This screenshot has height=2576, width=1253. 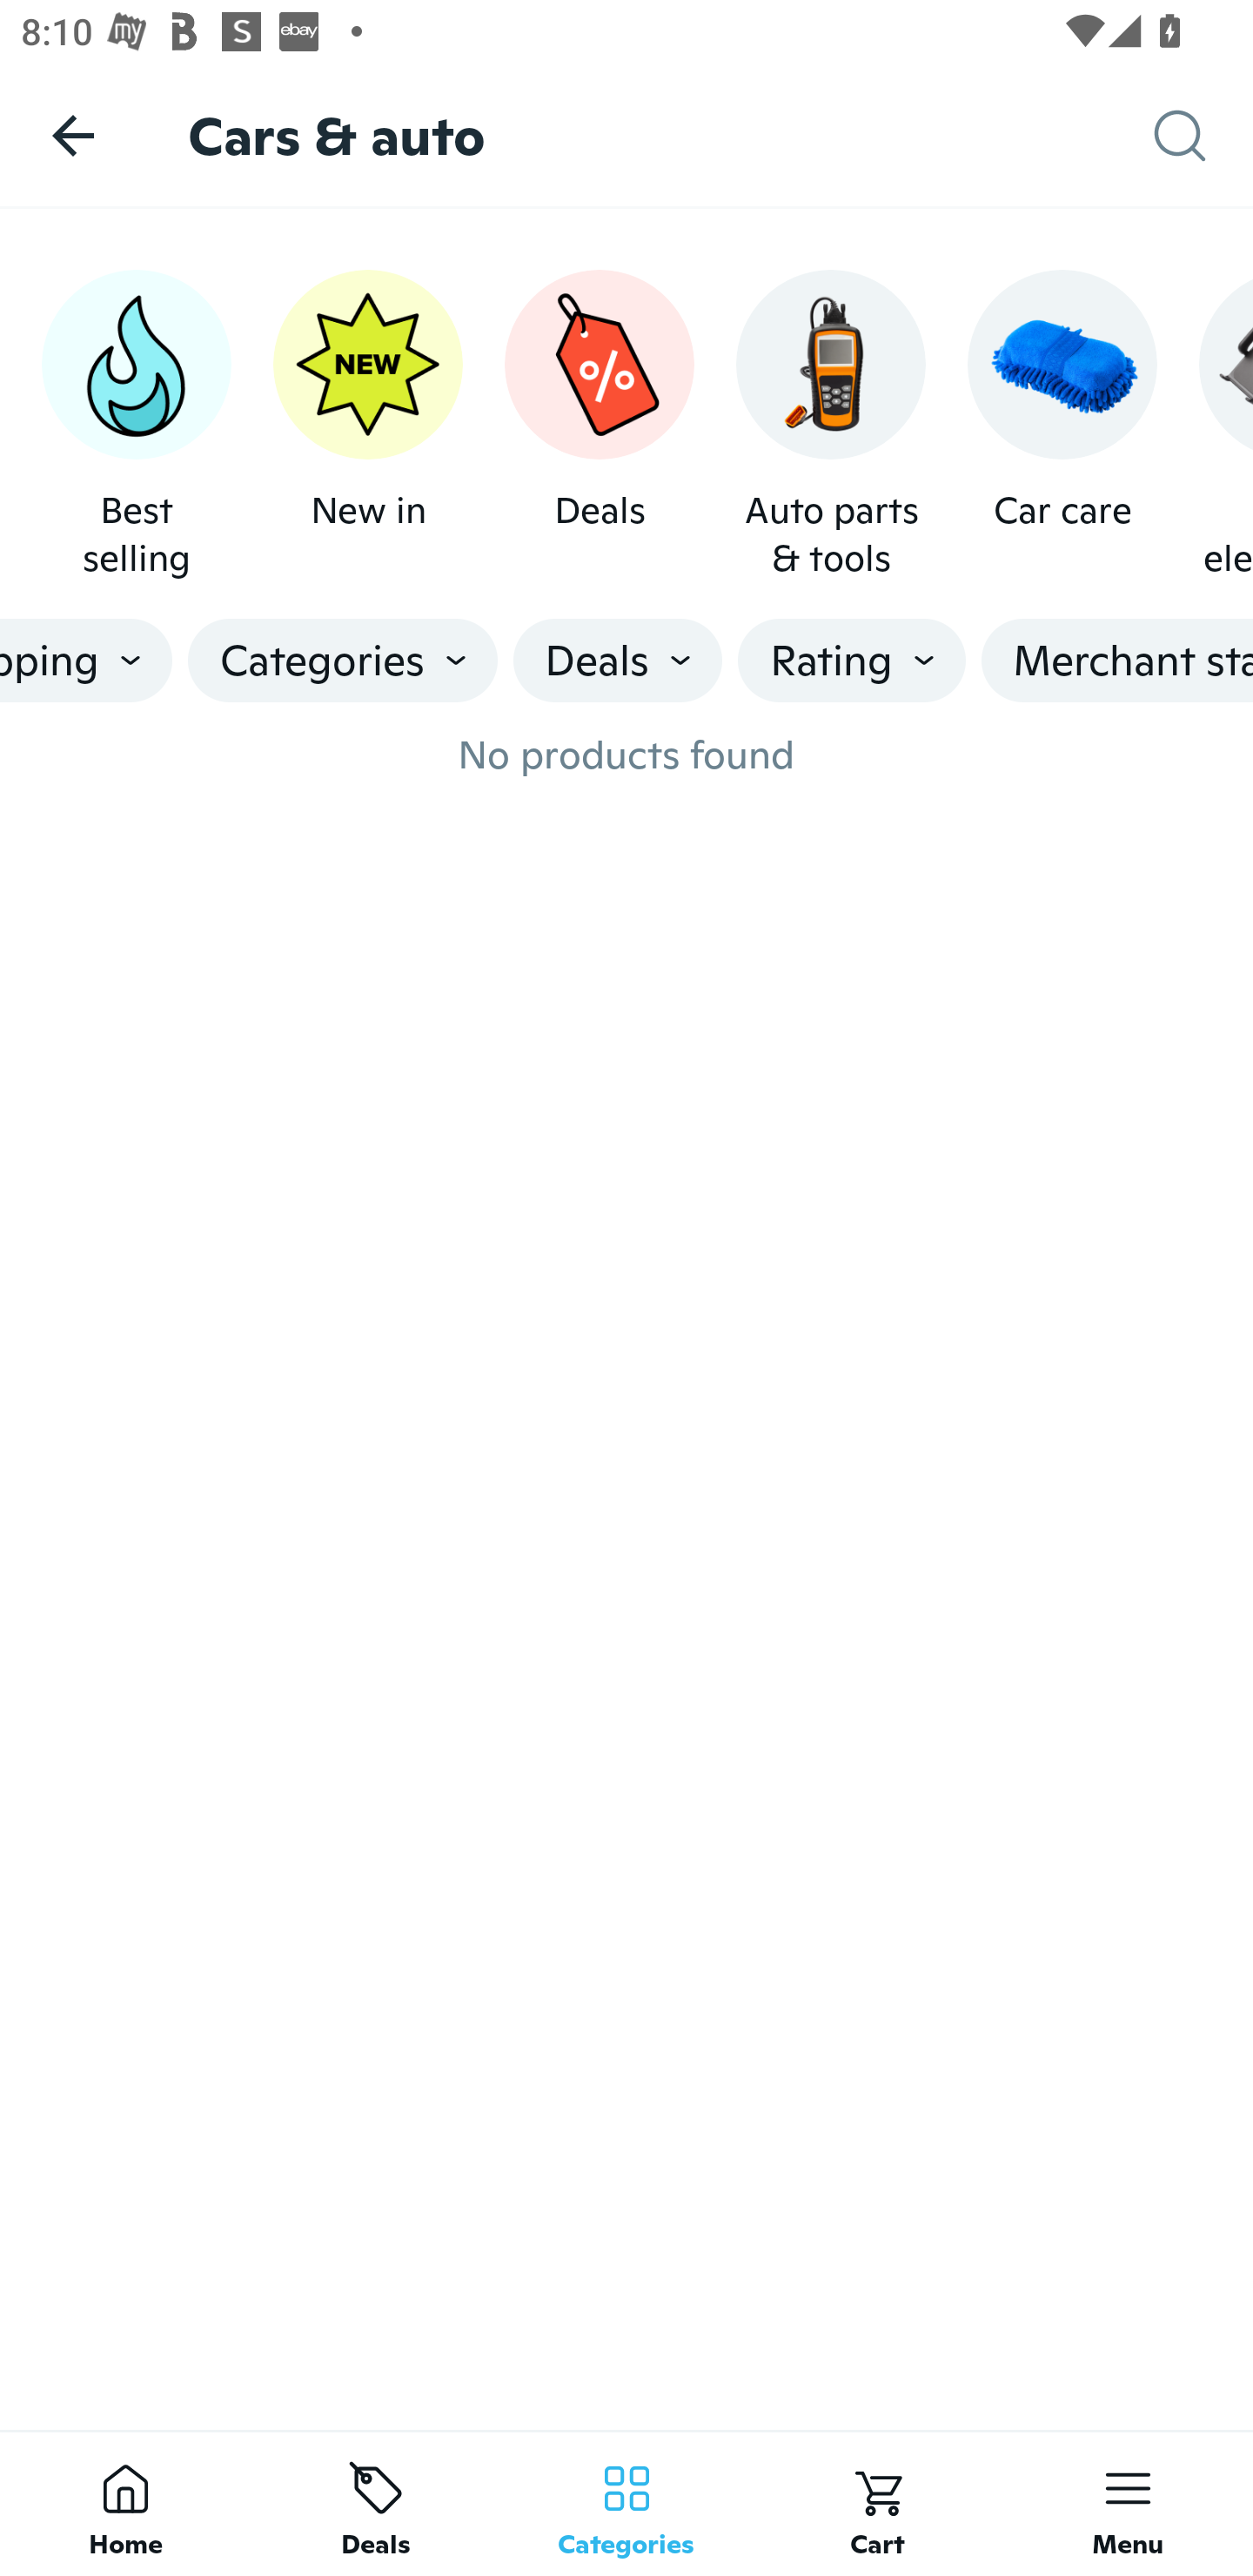 I want to click on Cart, so click(x=877, y=2503).